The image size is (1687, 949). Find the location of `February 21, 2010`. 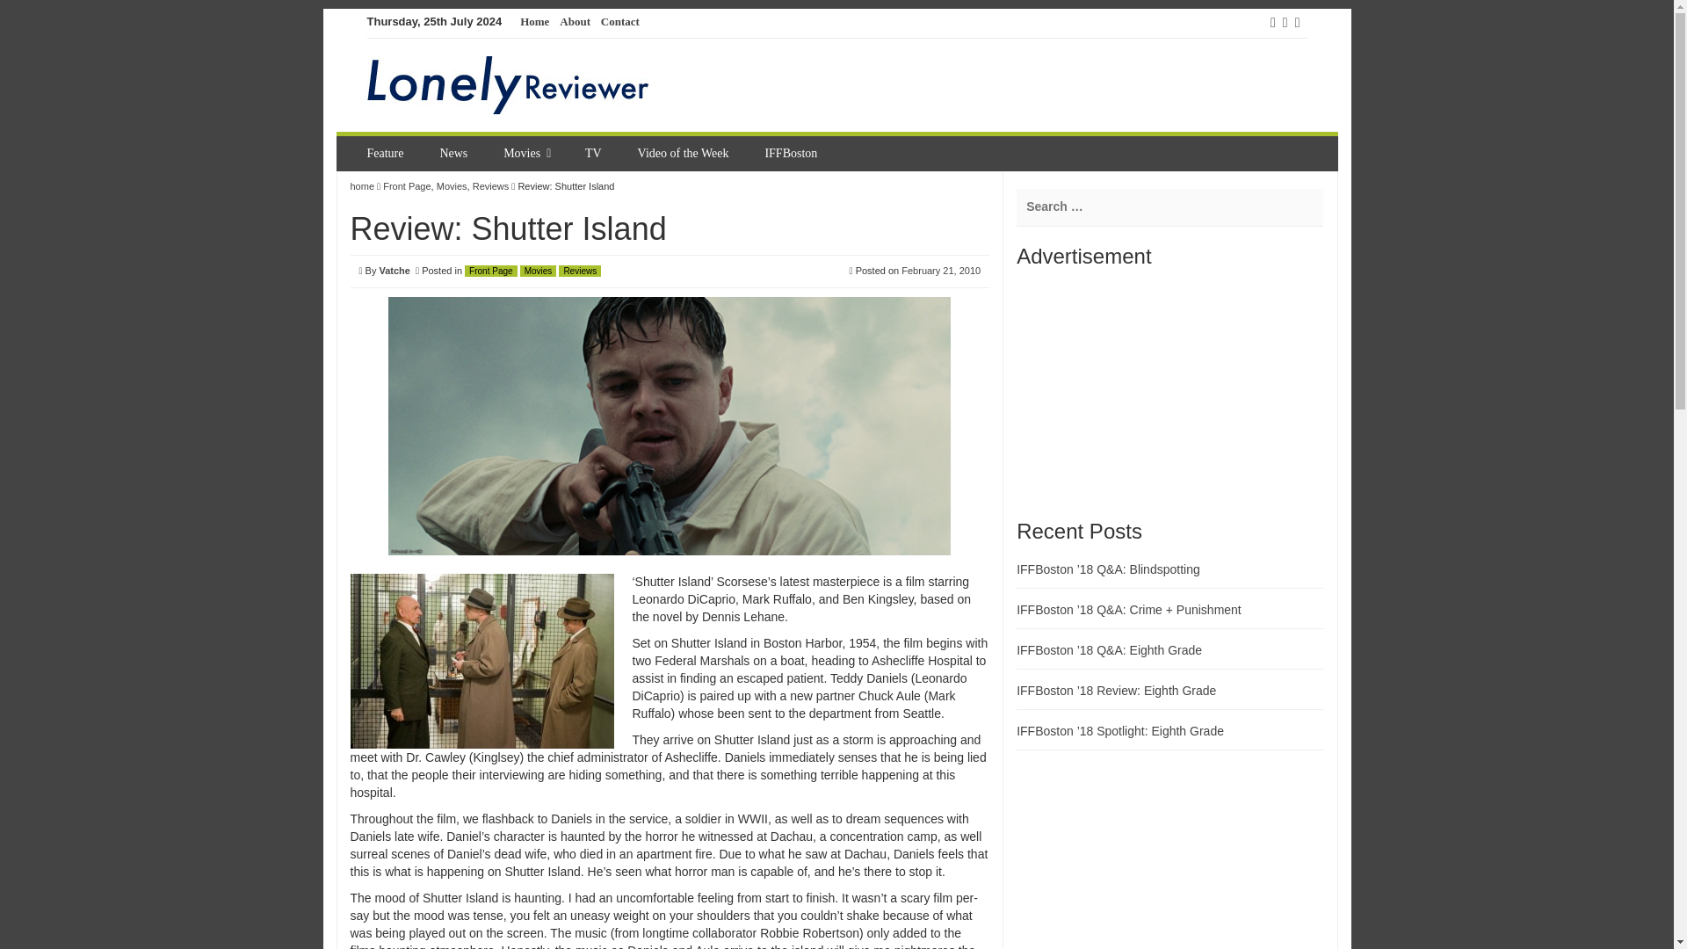

February 21, 2010 is located at coordinates (940, 271).